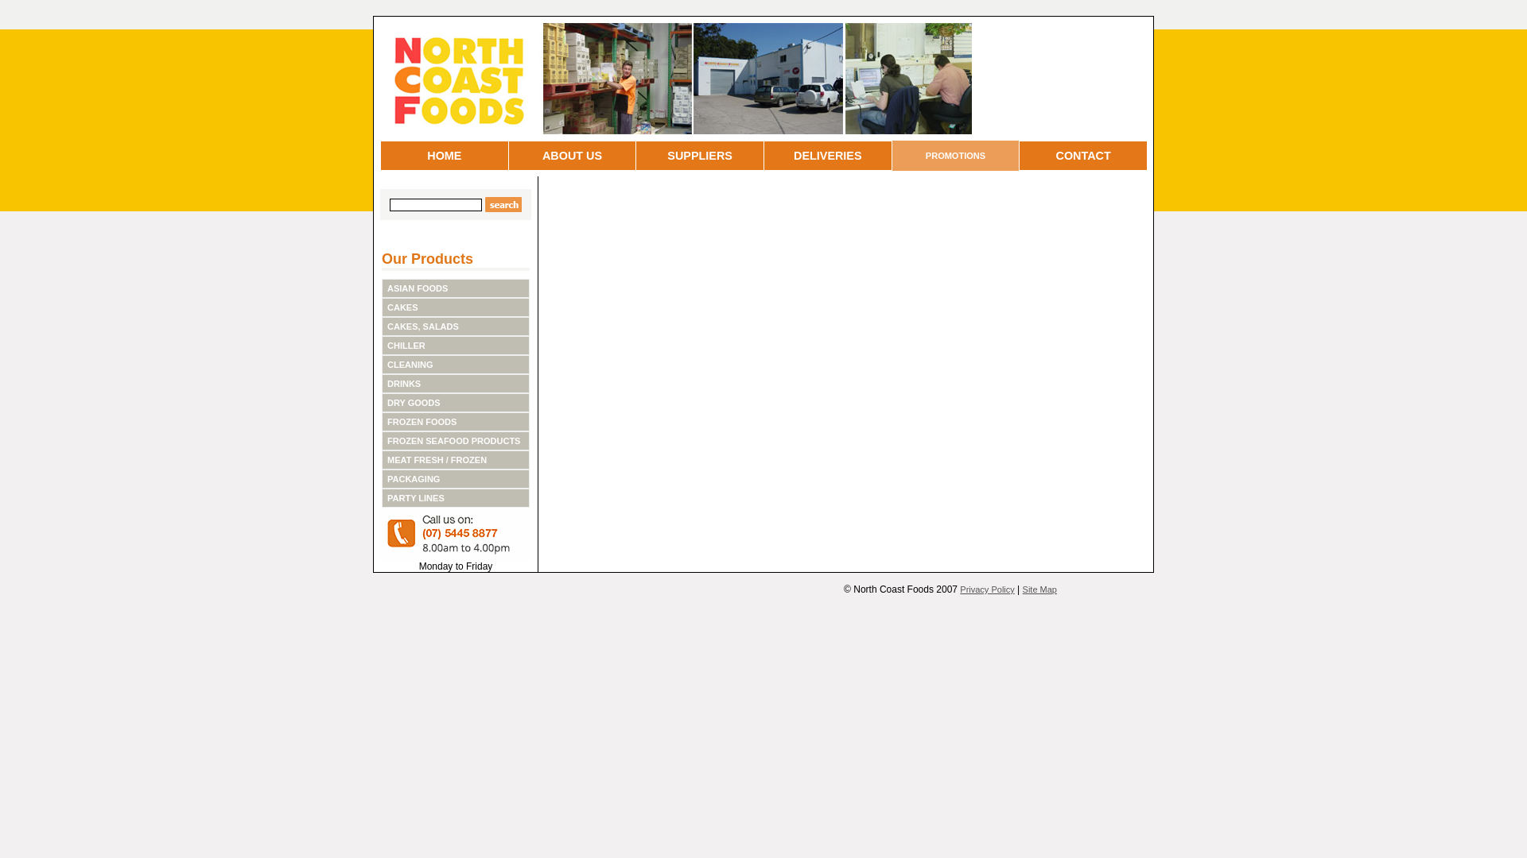 This screenshot has width=1527, height=858. I want to click on FROZEN SEAFOOD PRODUCTS, so click(453, 441).